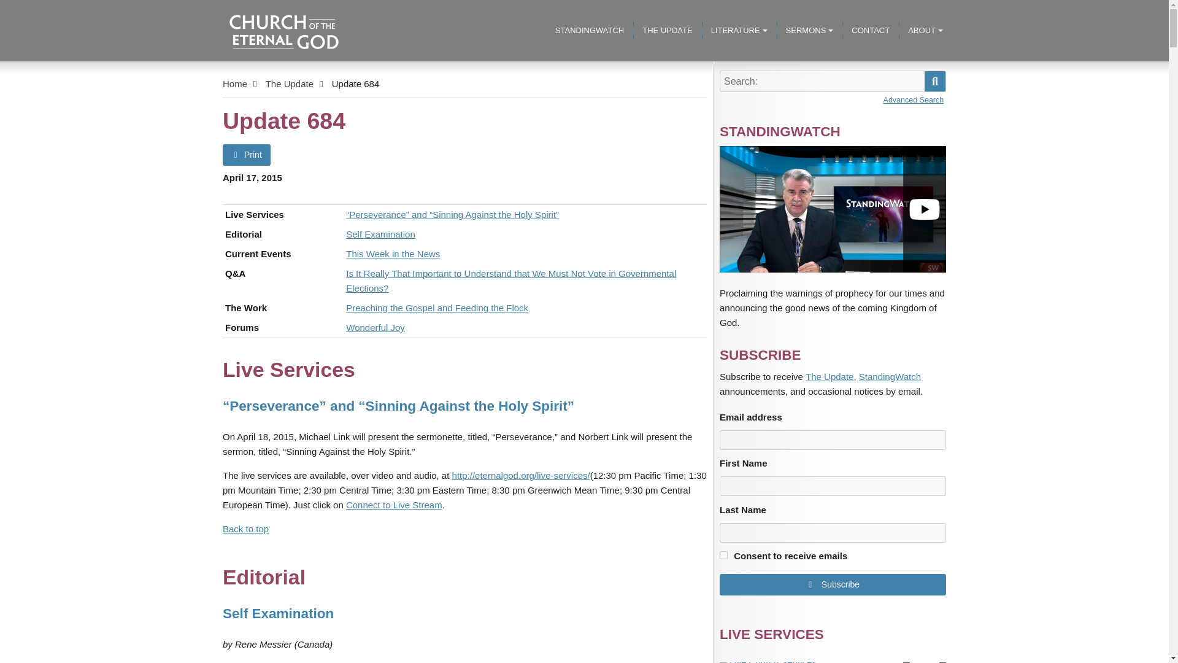  I want to click on CONTACT, so click(870, 31).